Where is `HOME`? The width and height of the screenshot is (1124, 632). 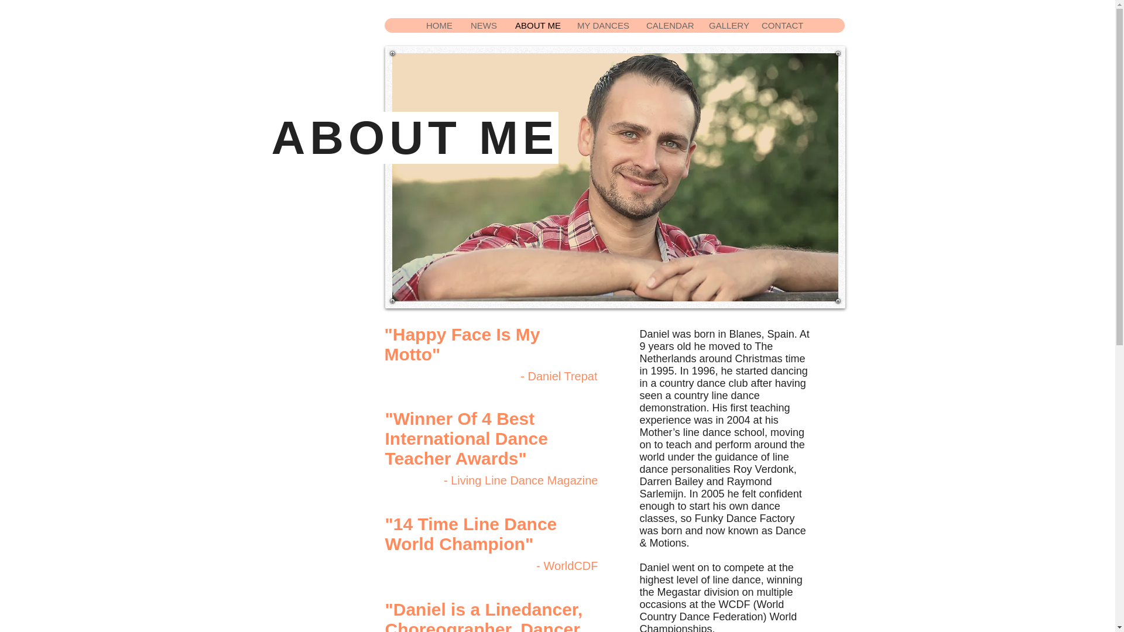 HOME is located at coordinates (439, 26).